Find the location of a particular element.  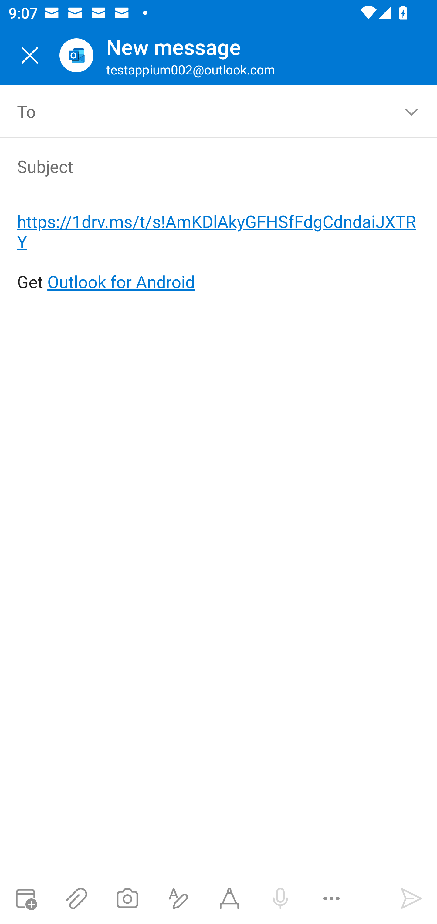

Send is located at coordinates (412, 898).